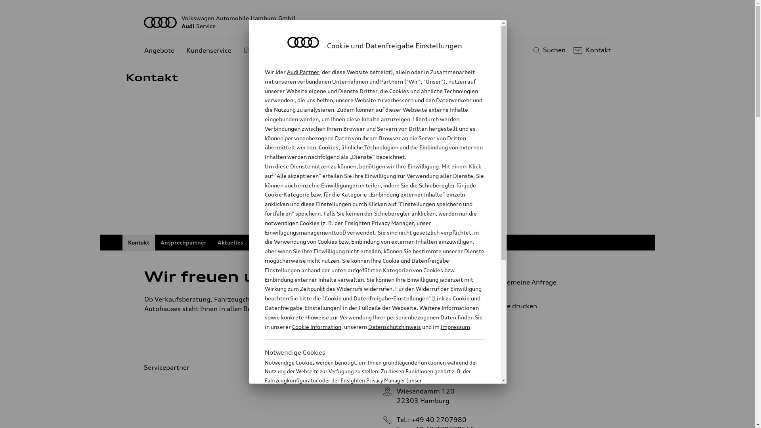 This screenshot has height=428, width=761. Describe the element at coordinates (209, 51) in the screenshot. I see `Kundenservice` at that location.